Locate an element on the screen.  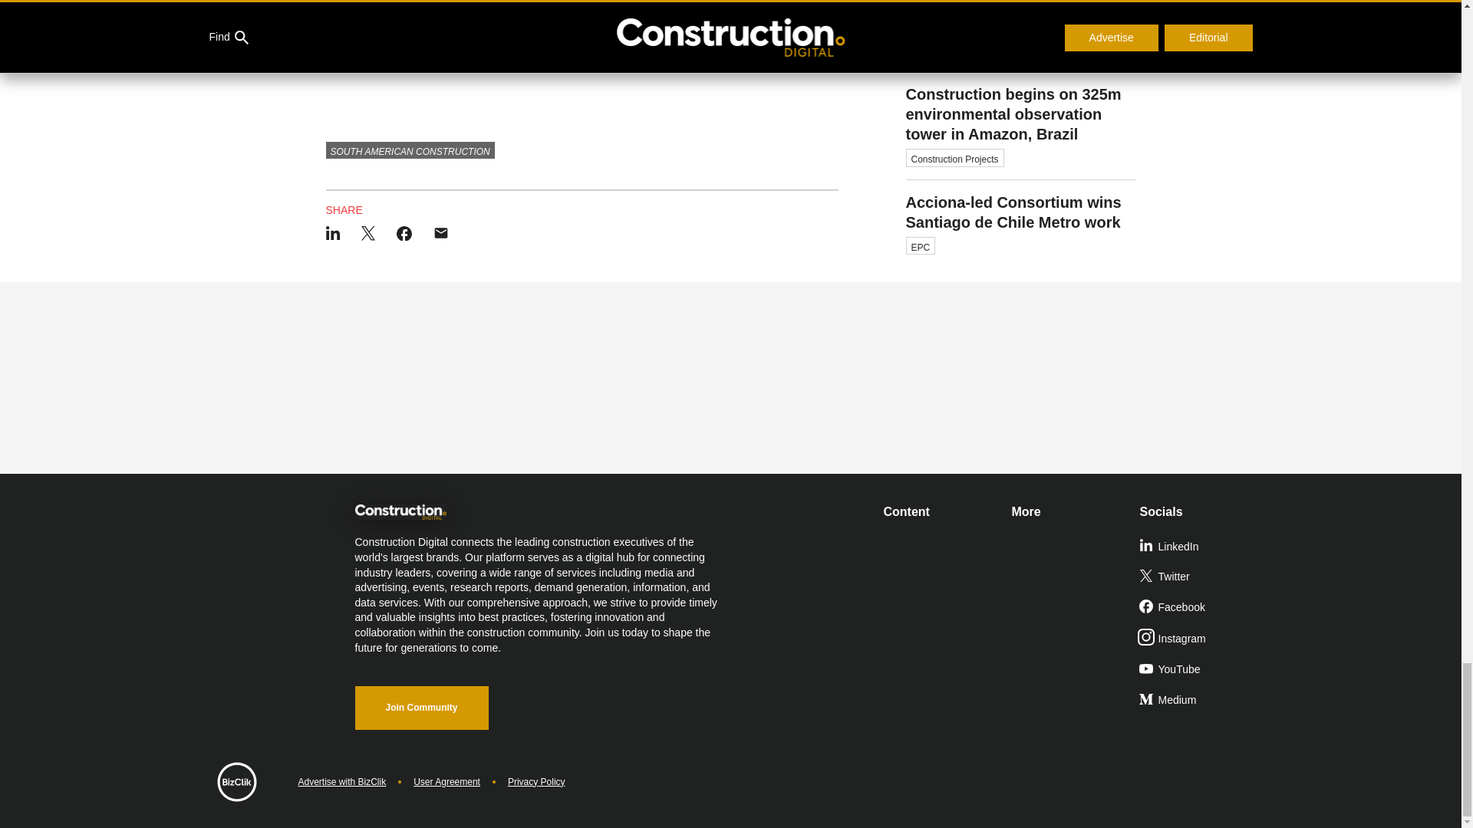
Advertise with BizClik is located at coordinates (341, 782).